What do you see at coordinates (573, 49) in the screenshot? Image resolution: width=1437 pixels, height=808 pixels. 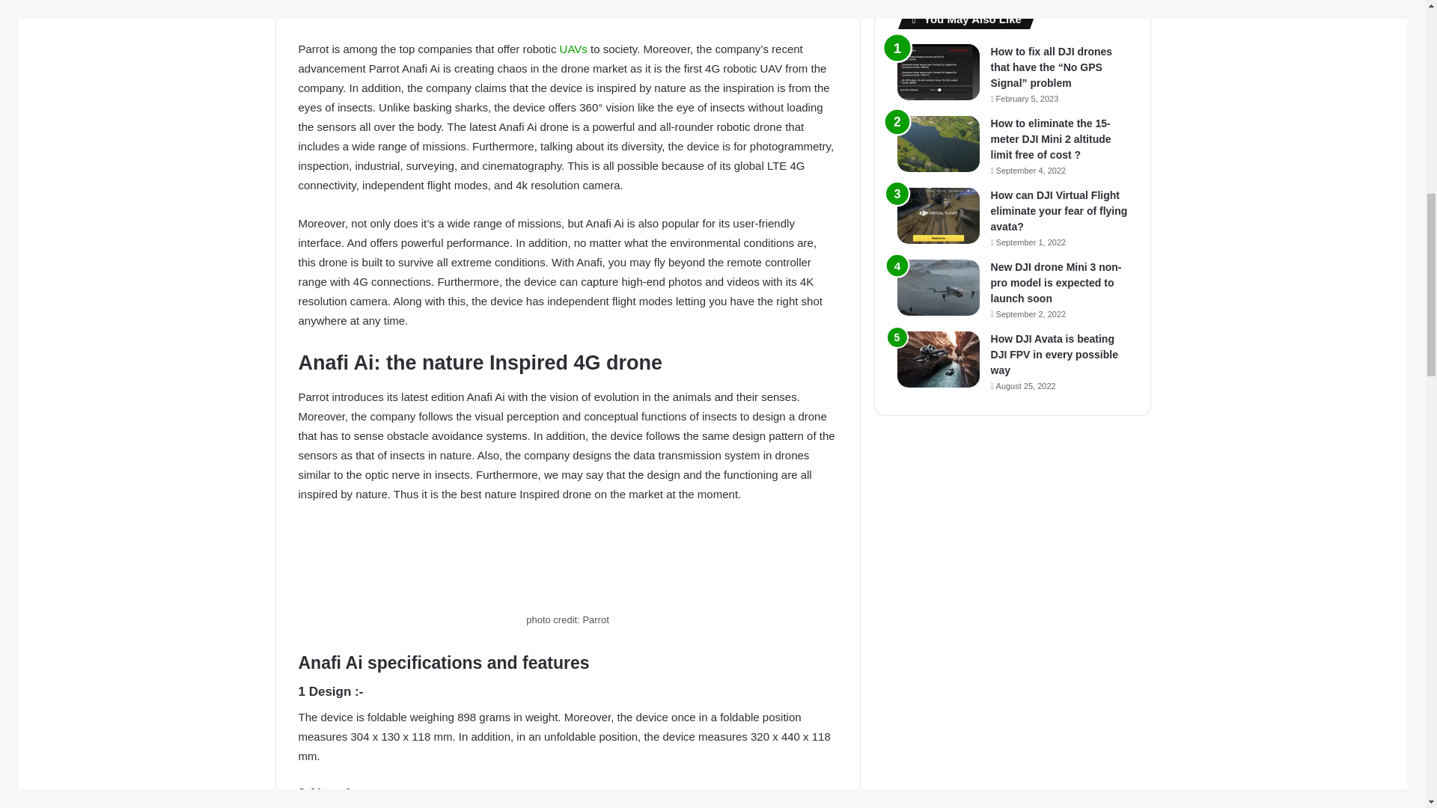 I see `UAVs` at bounding box center [573, 49].